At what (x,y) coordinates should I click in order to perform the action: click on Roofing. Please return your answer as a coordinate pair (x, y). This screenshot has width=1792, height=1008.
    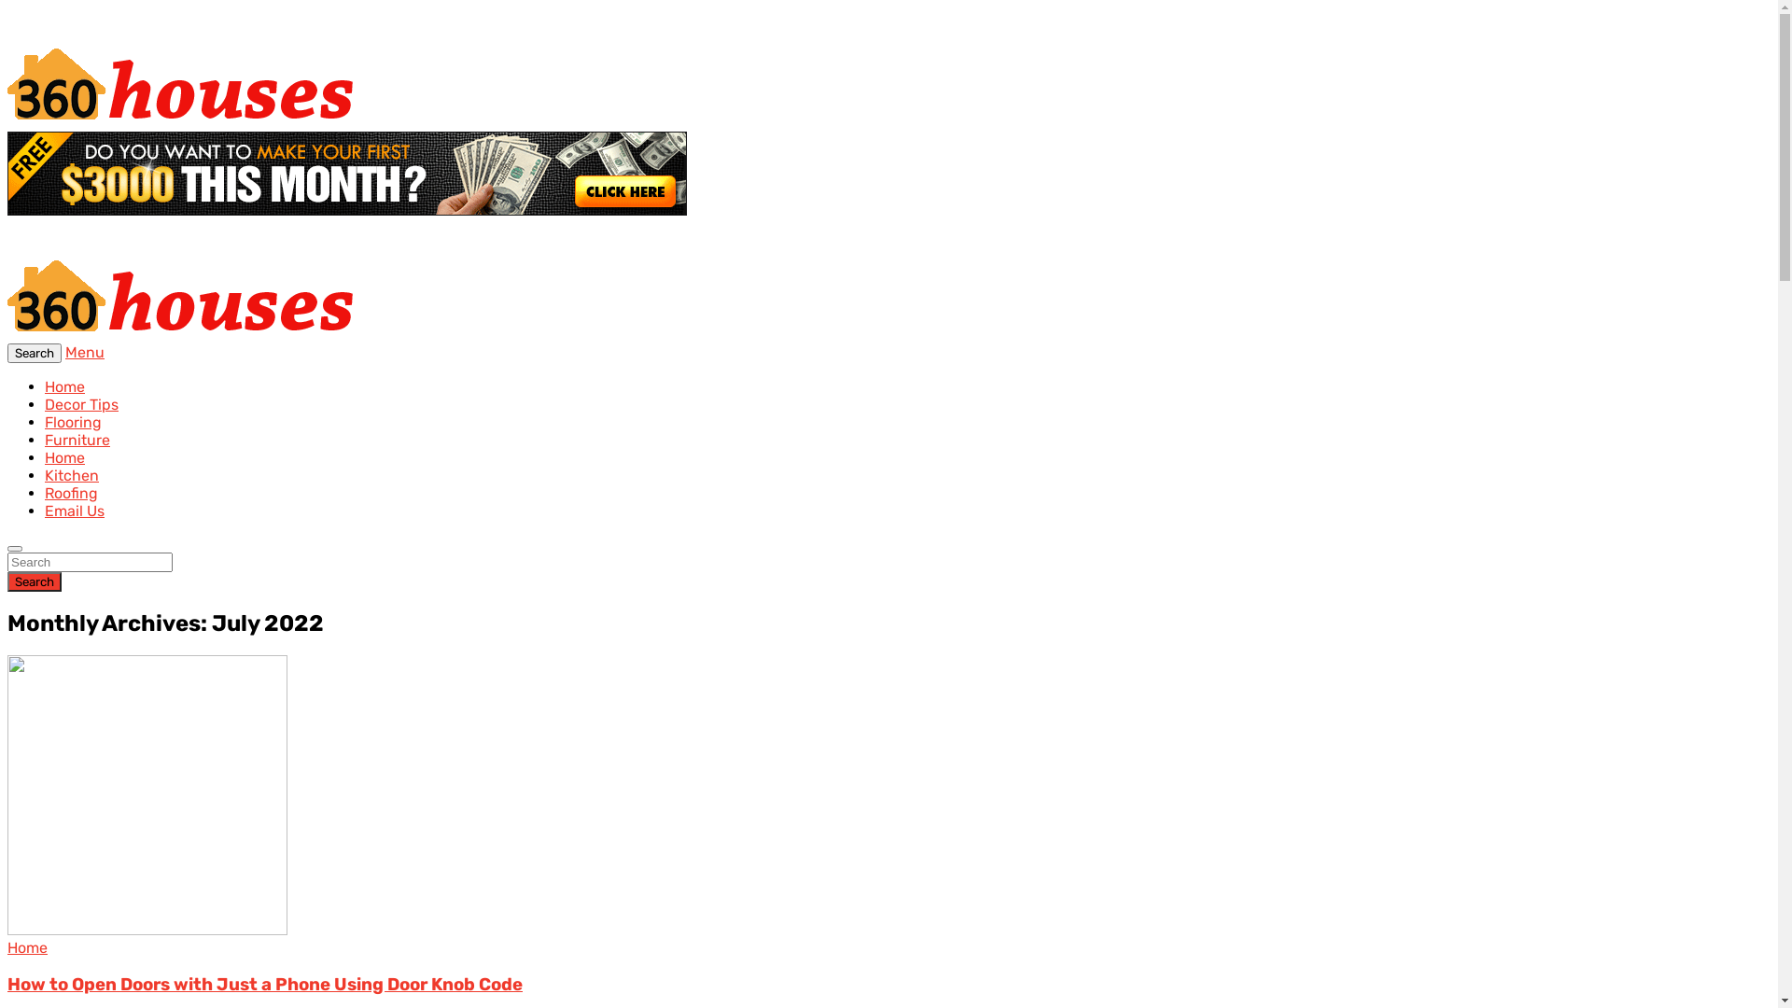
    Looking at the image, I should click on (71, 493).